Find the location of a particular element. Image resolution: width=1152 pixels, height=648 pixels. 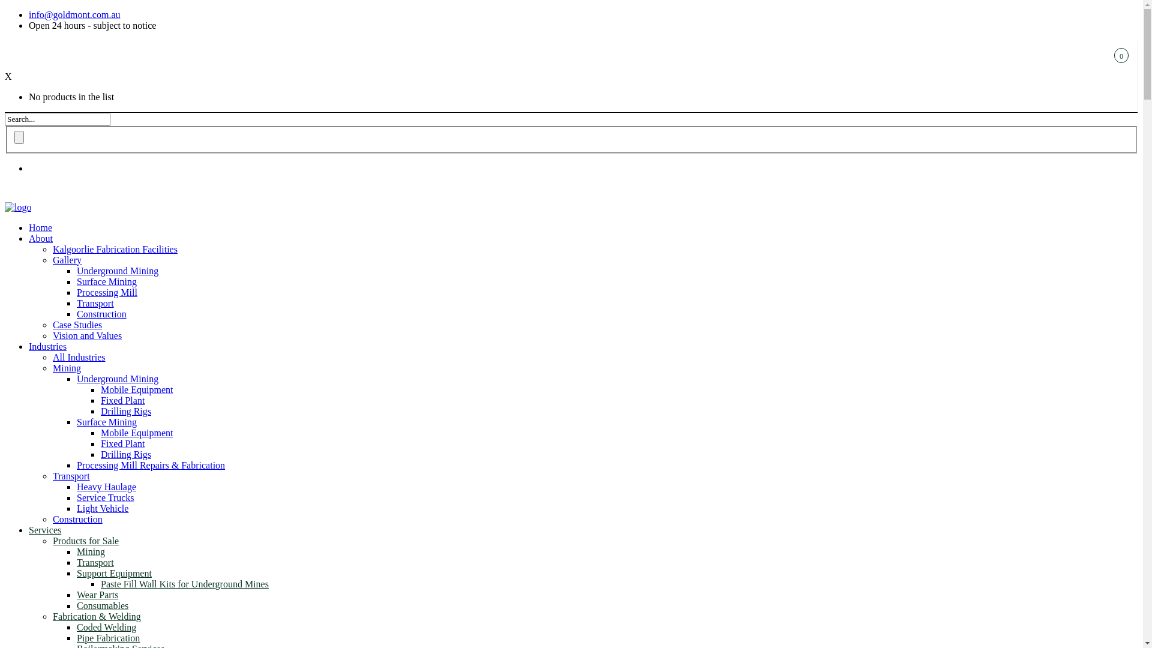

Wear Parts is located at coordinates (97, 595).